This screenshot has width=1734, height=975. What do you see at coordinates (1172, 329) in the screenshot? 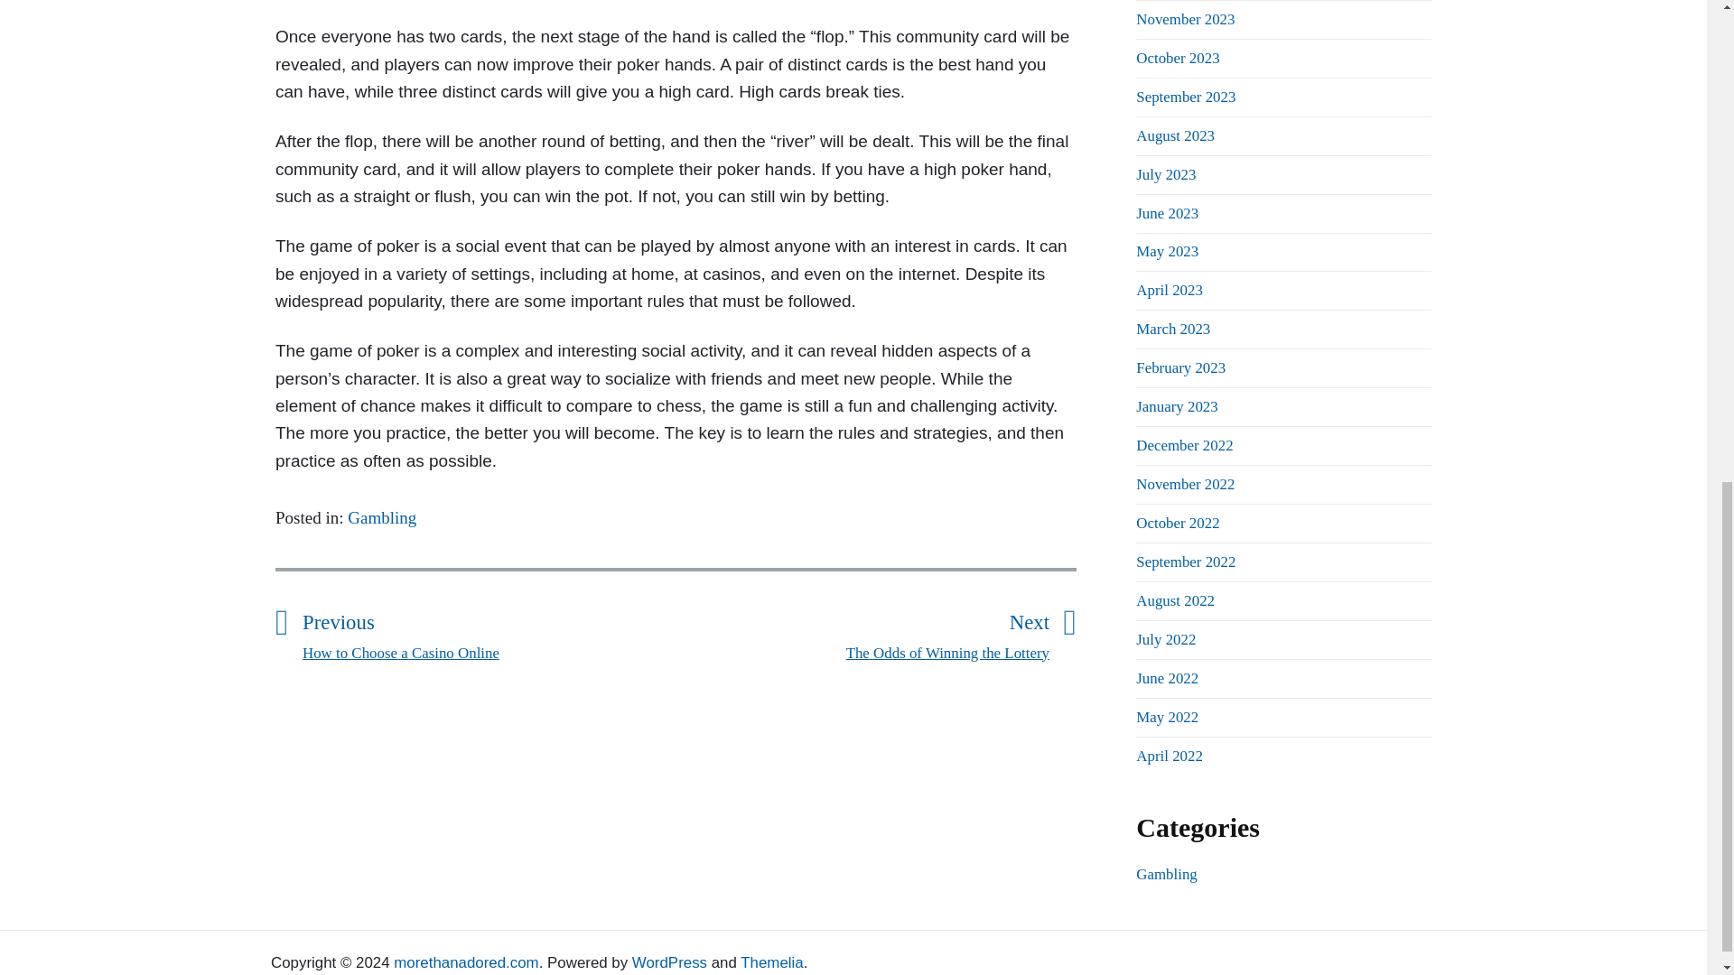
I see `September 2023` at bounding box center [1172, 329].